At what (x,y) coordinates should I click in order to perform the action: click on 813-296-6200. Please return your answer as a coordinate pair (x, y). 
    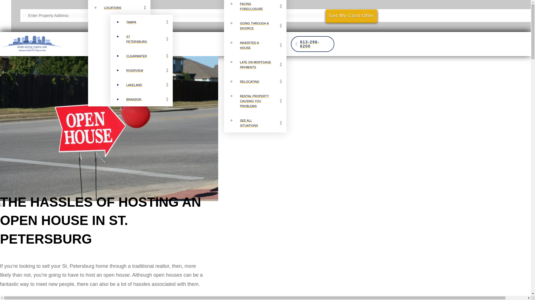
    Looking at the image, I should click on (313, 44).